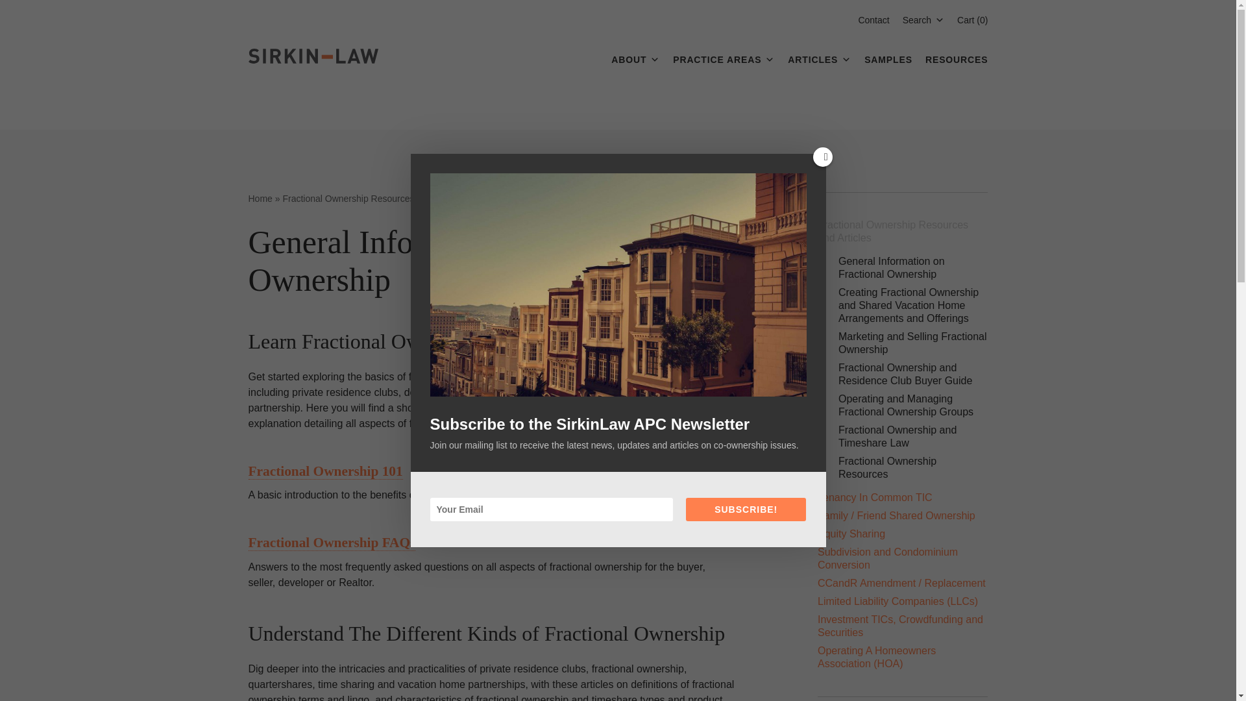  What do you see at coordinates (892, 231) in the screenshot?
I see `Fractional Ownership Resources and Articles` at bounding box center [892, 231].